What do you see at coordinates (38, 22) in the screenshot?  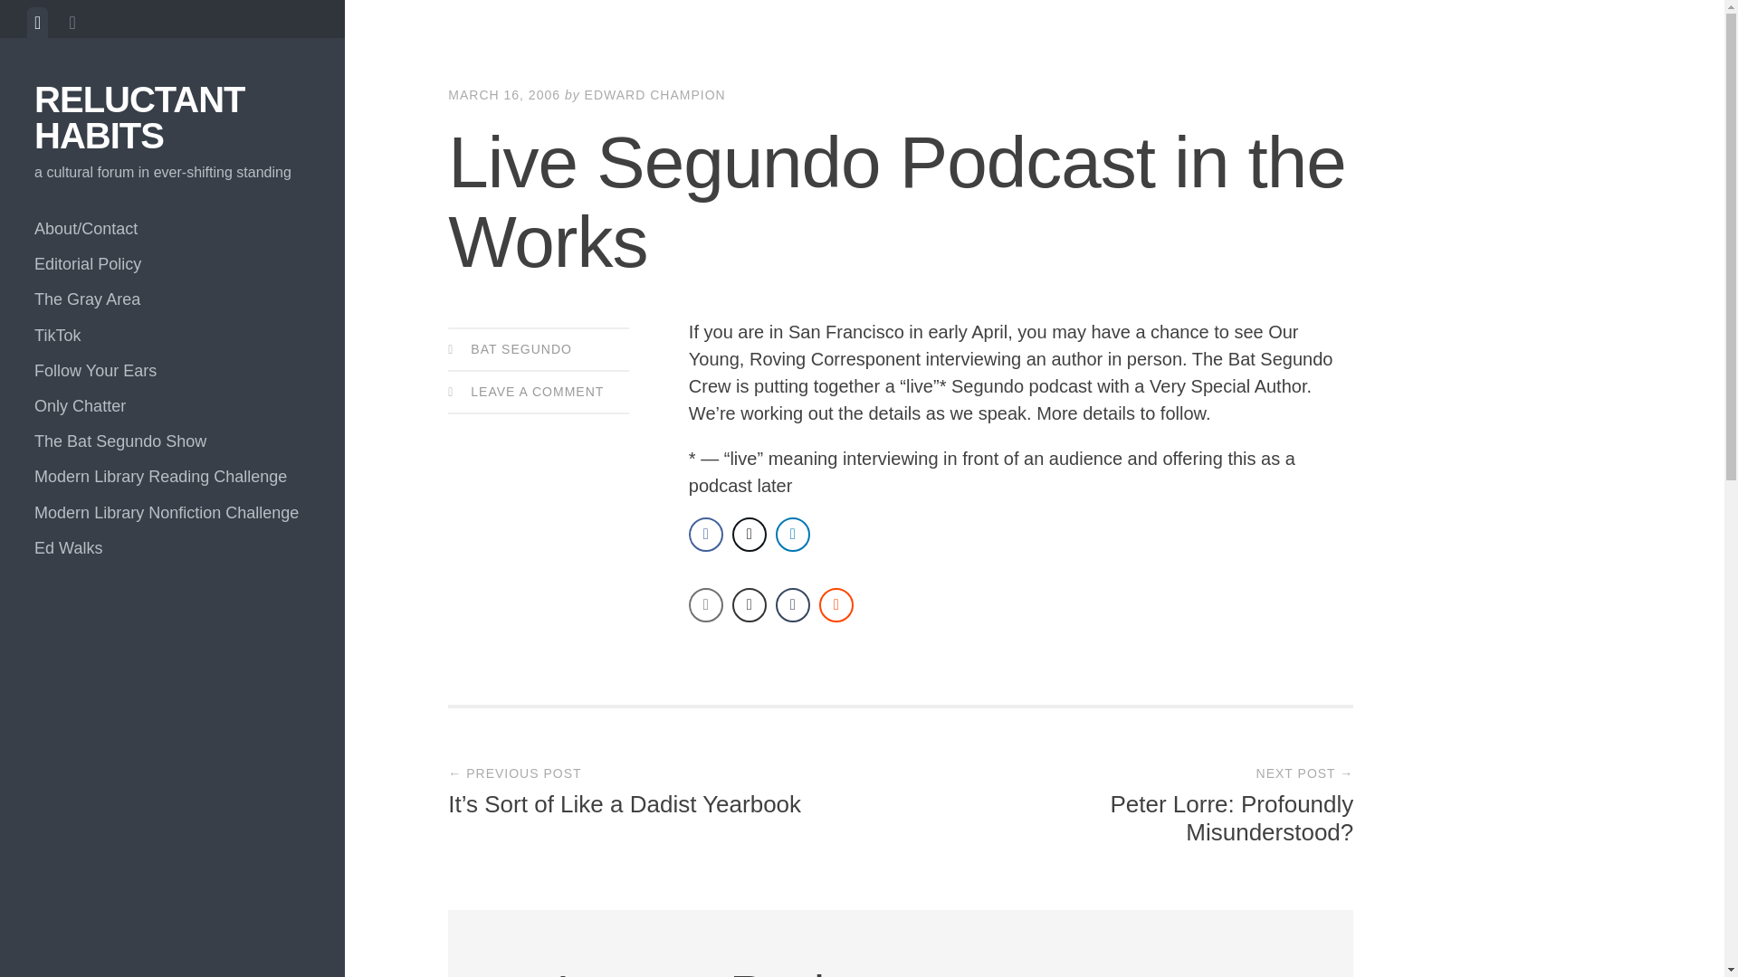 I see `View menu` at bounding box center [38, 22].